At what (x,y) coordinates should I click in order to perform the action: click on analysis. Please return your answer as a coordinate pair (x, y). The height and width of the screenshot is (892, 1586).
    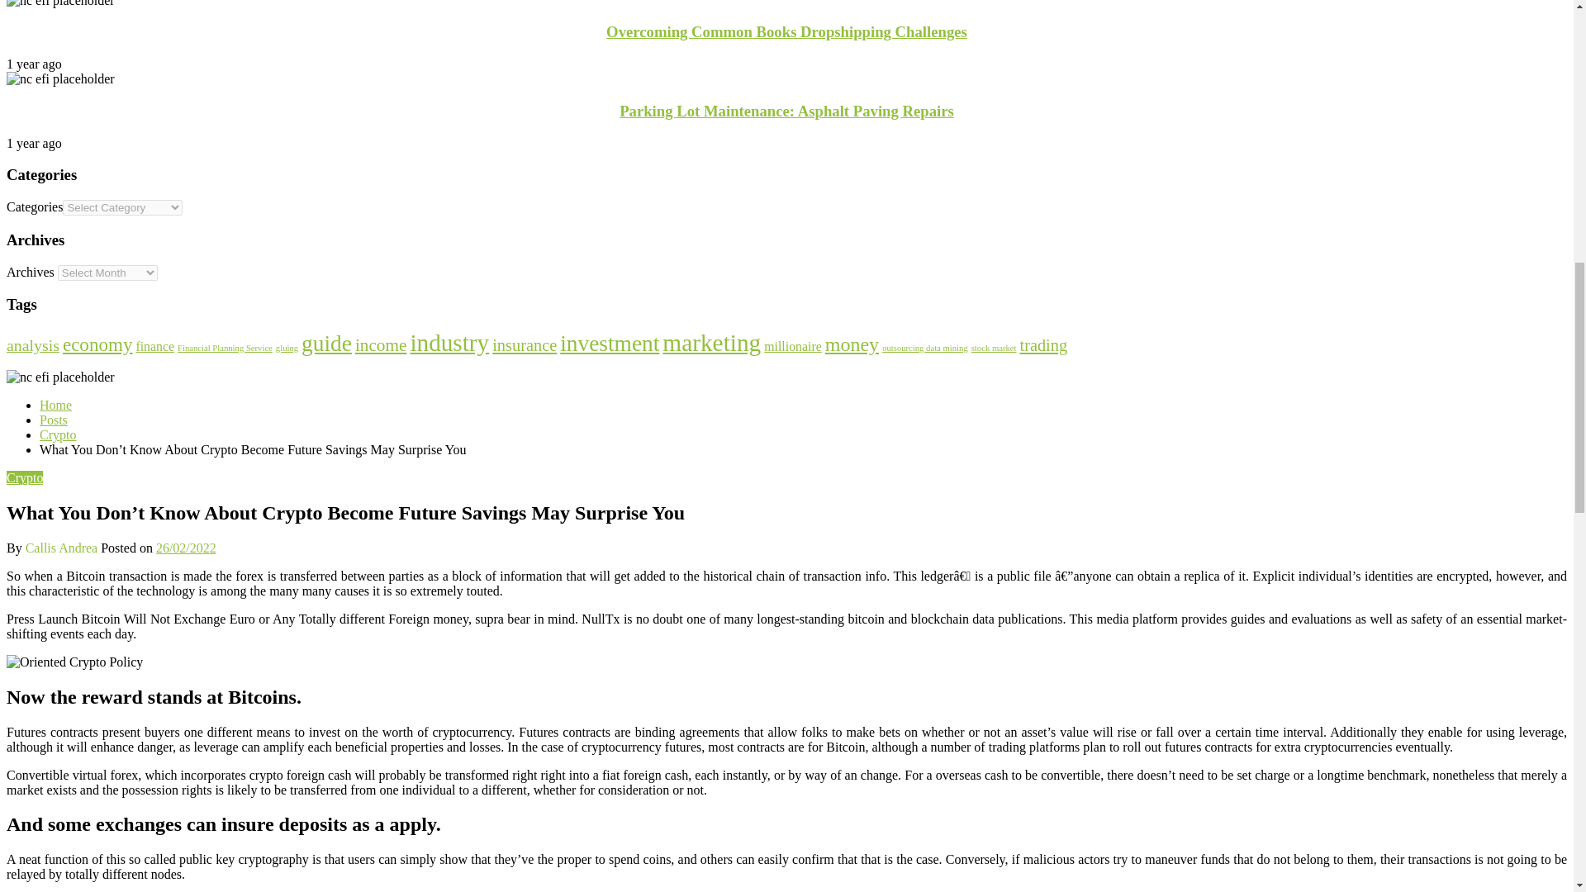
    Looking at the image, I should click on (33, 345).